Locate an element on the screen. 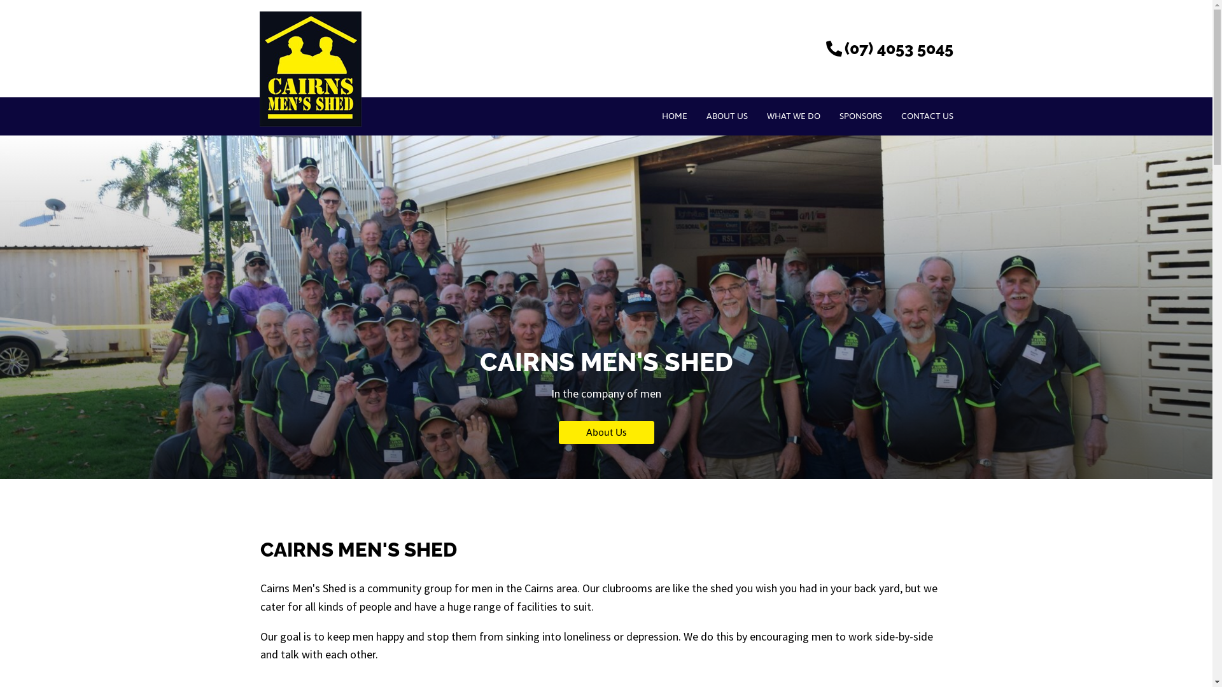  CONTACT US is located at coordinates (927, 116).